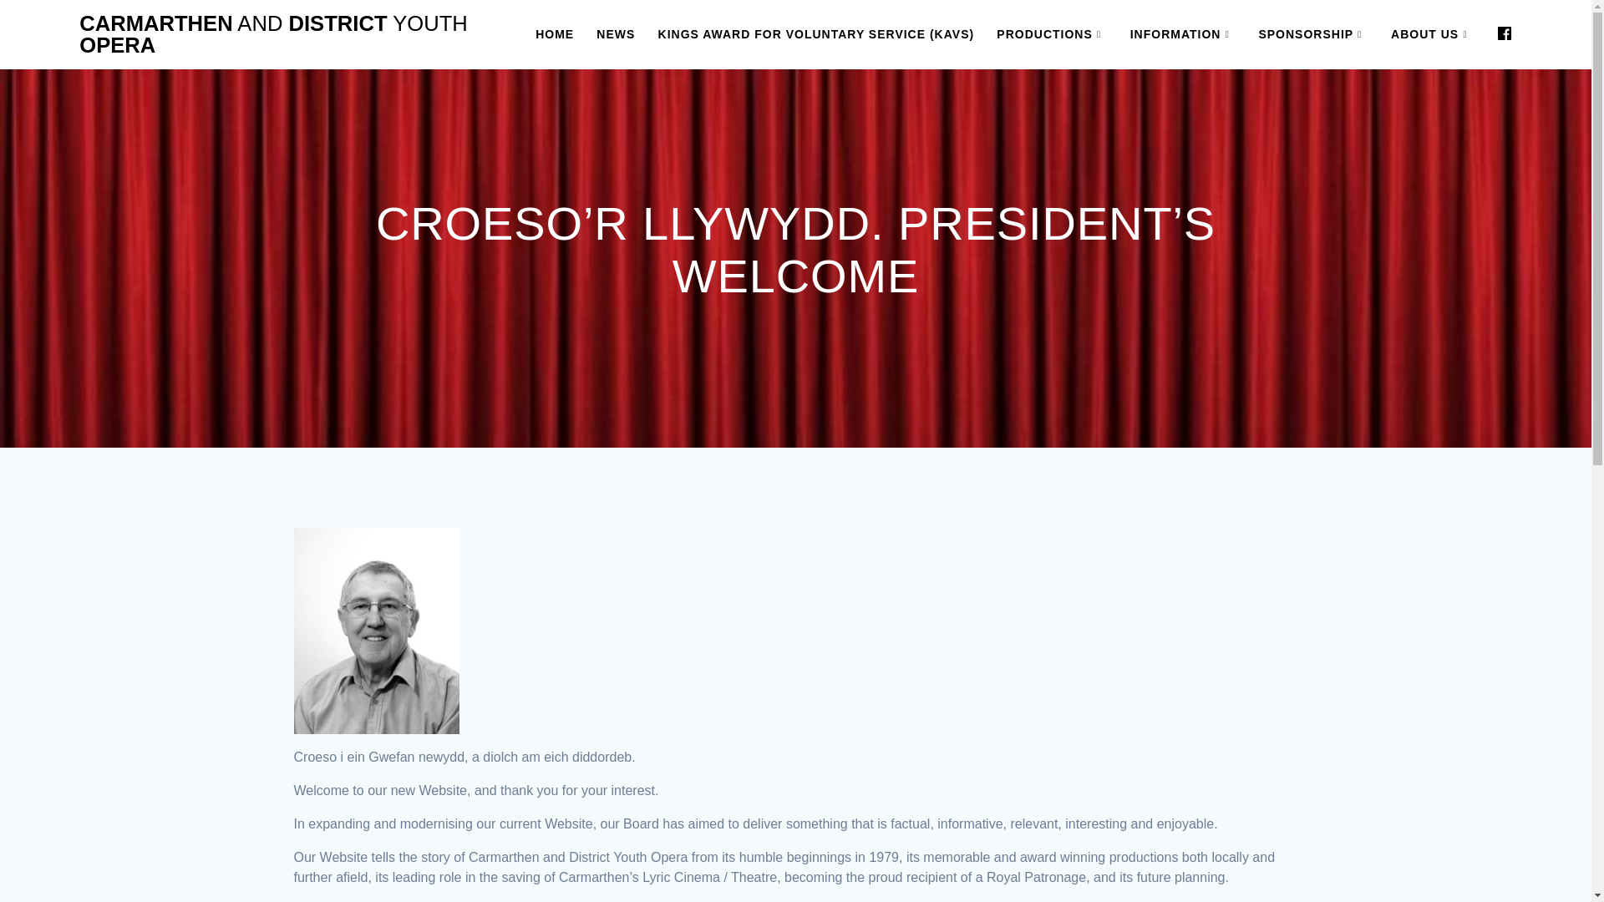 Image resolution: width=1604 pixels, height=902 pixels. What do you see at coordinates (555, 33) in the screenshot?
I see `HOME` at bounding box center [555, 33].